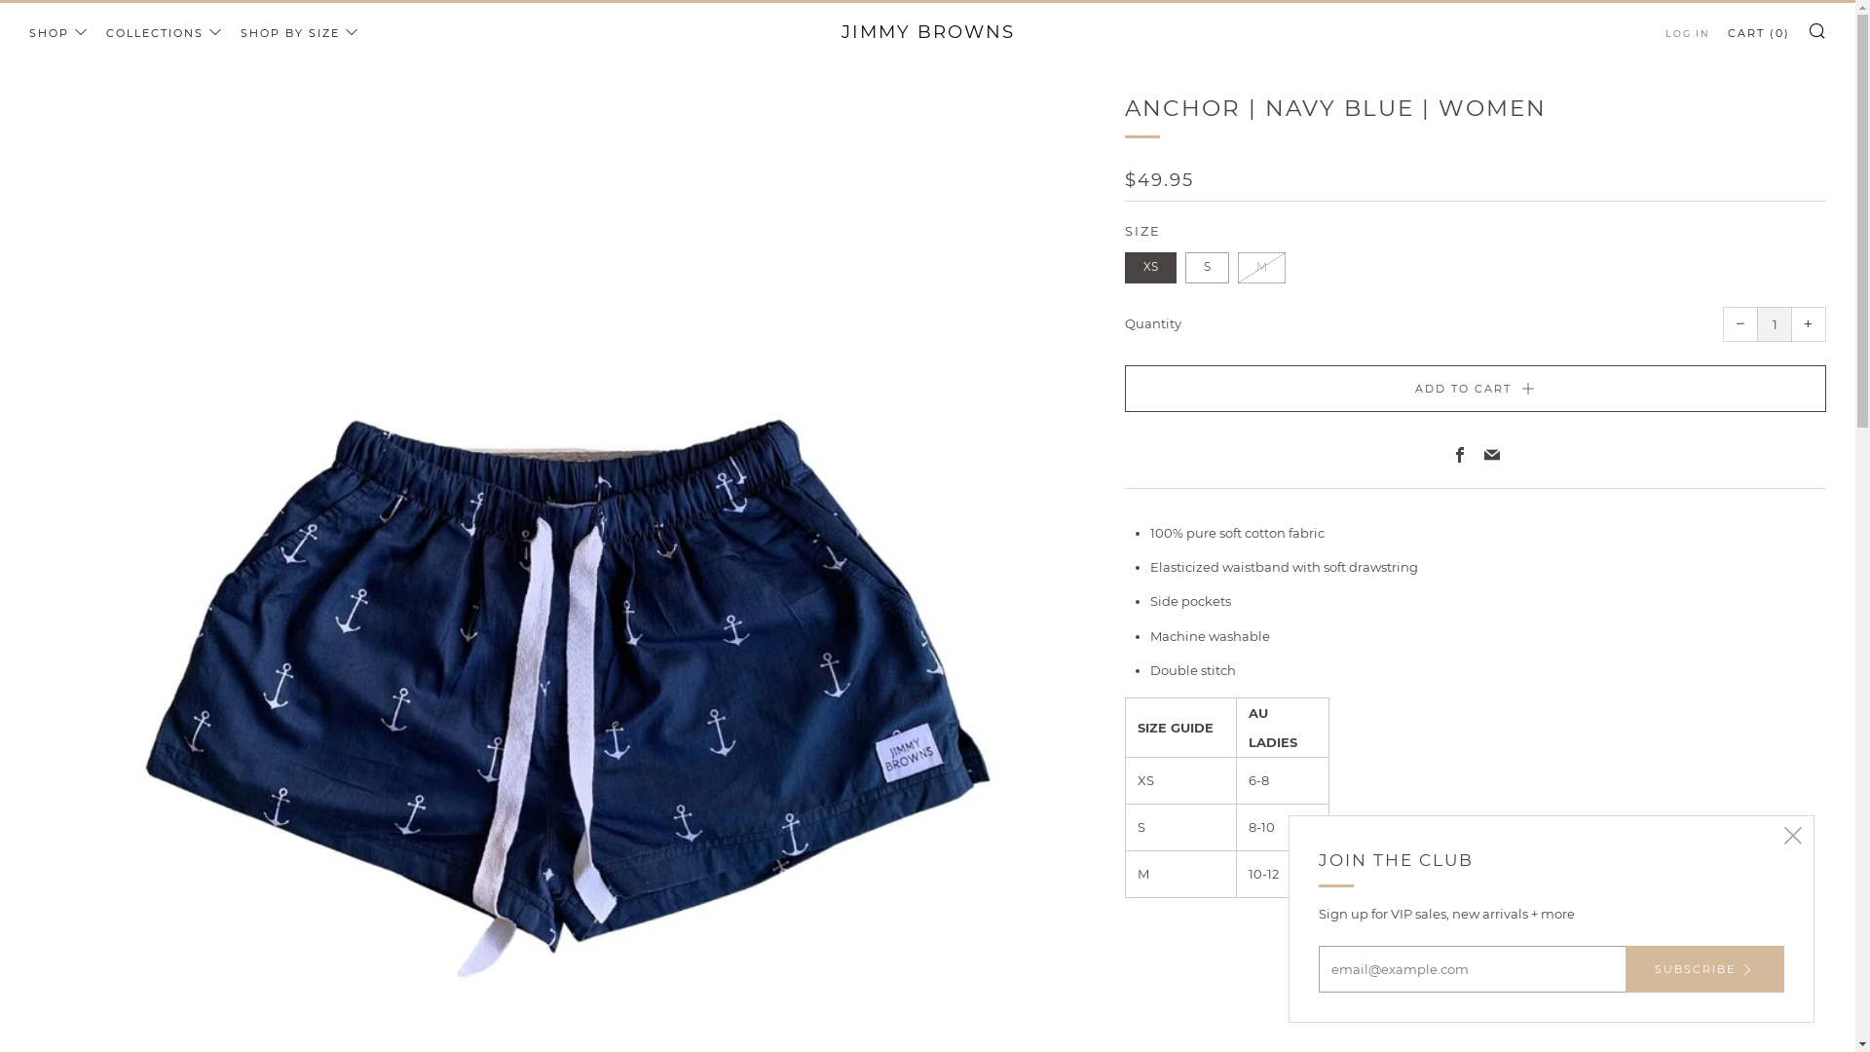 This screenshot has width=1870, height=1052. I want to click on ADD TO CART, so click(1476, 389).